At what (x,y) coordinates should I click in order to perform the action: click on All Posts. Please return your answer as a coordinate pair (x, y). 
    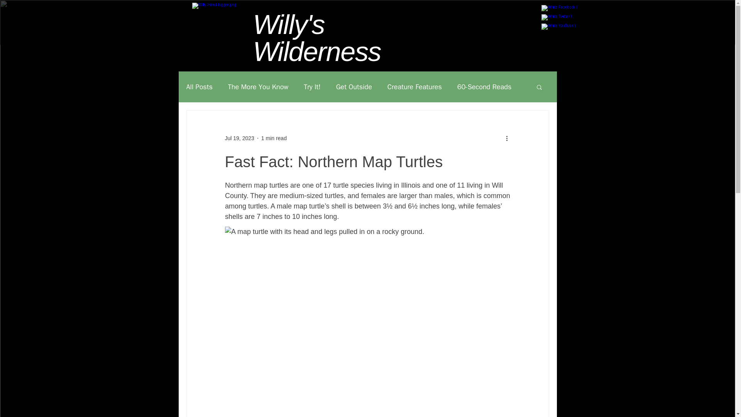
    Looking at the image, I should click on (199, 86).